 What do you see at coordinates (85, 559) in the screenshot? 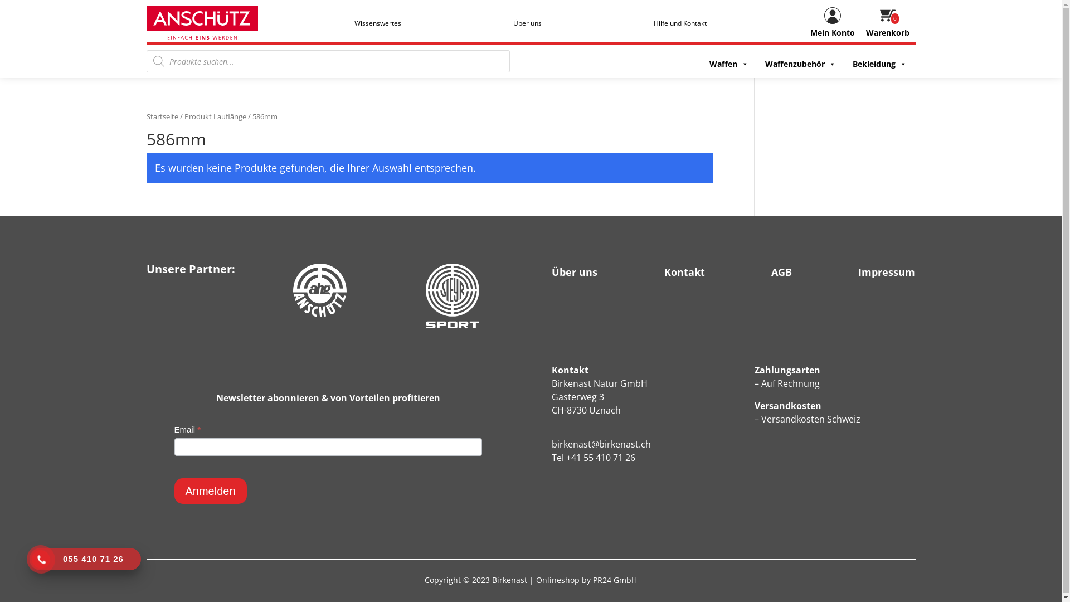
I see `055 410 71 26` at bounding box center [85, 559].